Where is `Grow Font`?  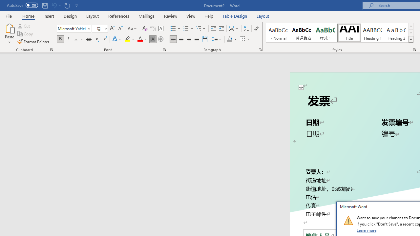
Grow Font is located at coordinates (112, 29).